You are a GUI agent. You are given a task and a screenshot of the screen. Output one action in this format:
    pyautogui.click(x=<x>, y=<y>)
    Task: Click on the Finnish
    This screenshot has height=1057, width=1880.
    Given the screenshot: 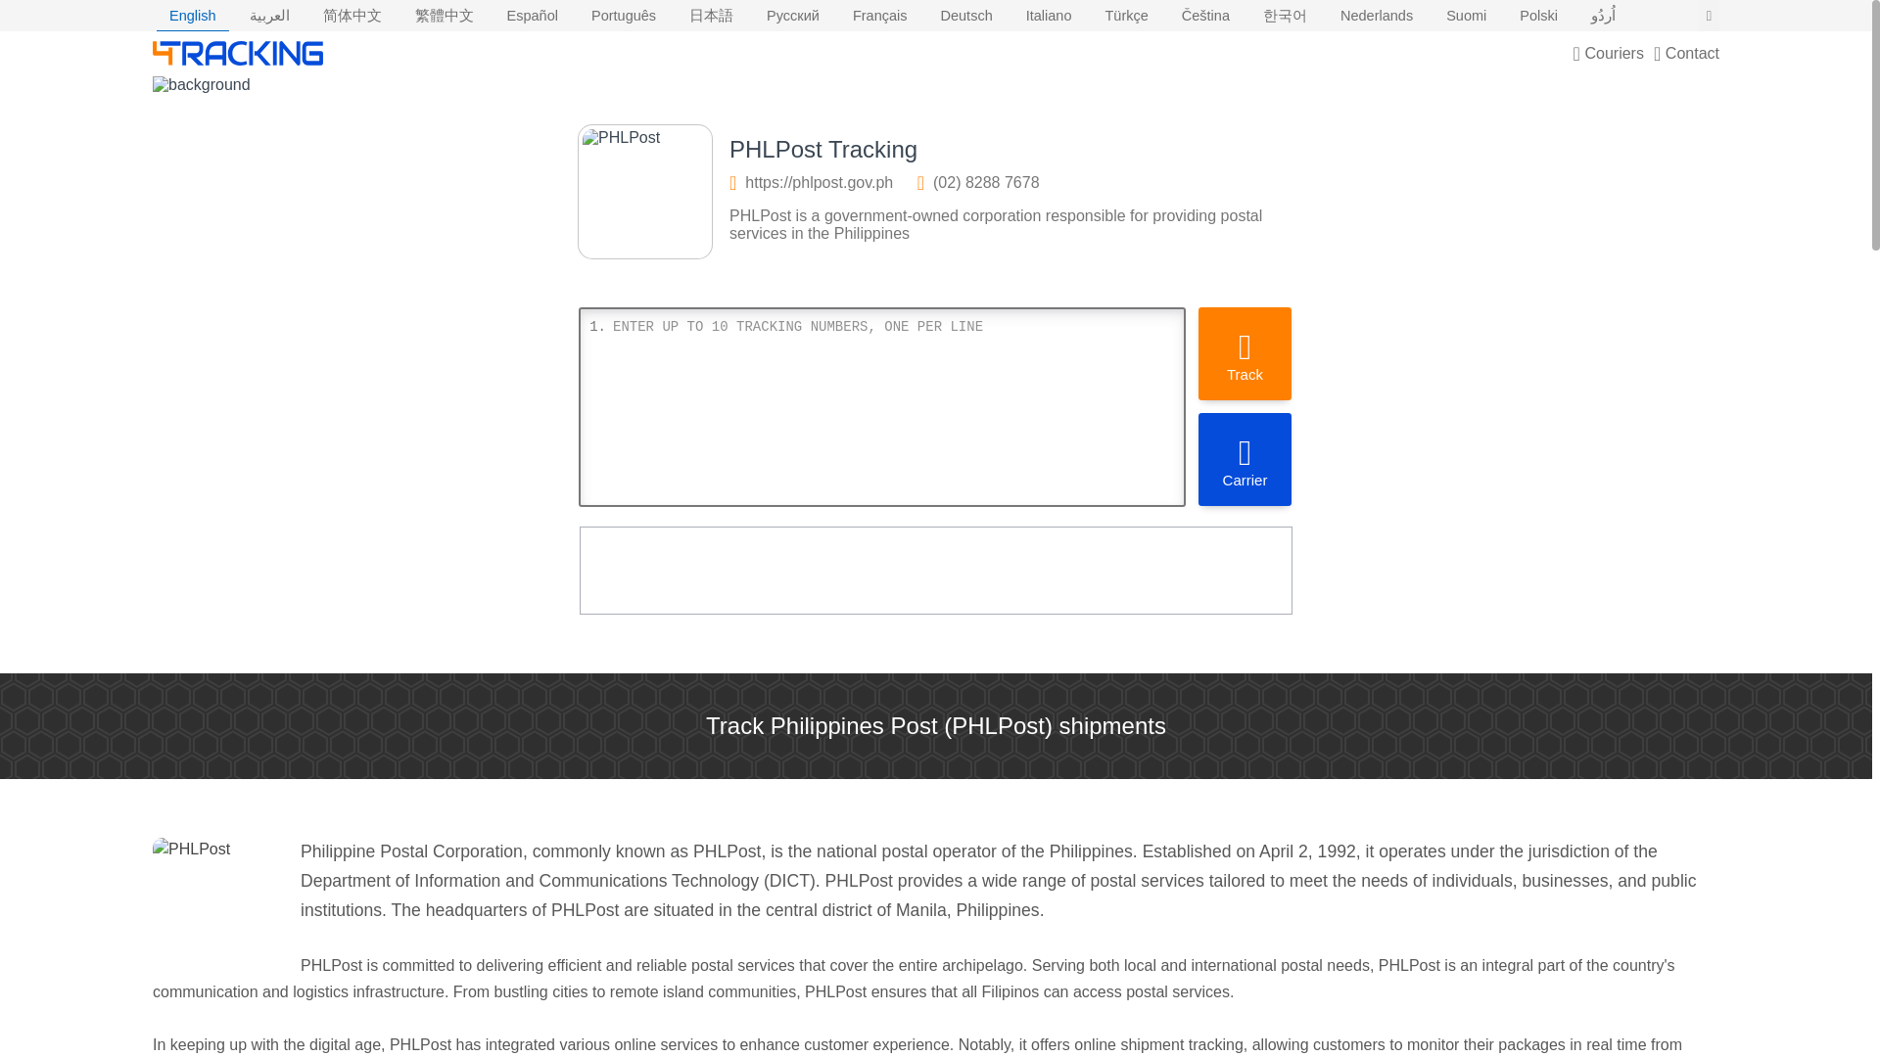 What is the action you would take?
    pyautogui.click(x=1465, y=16)
    